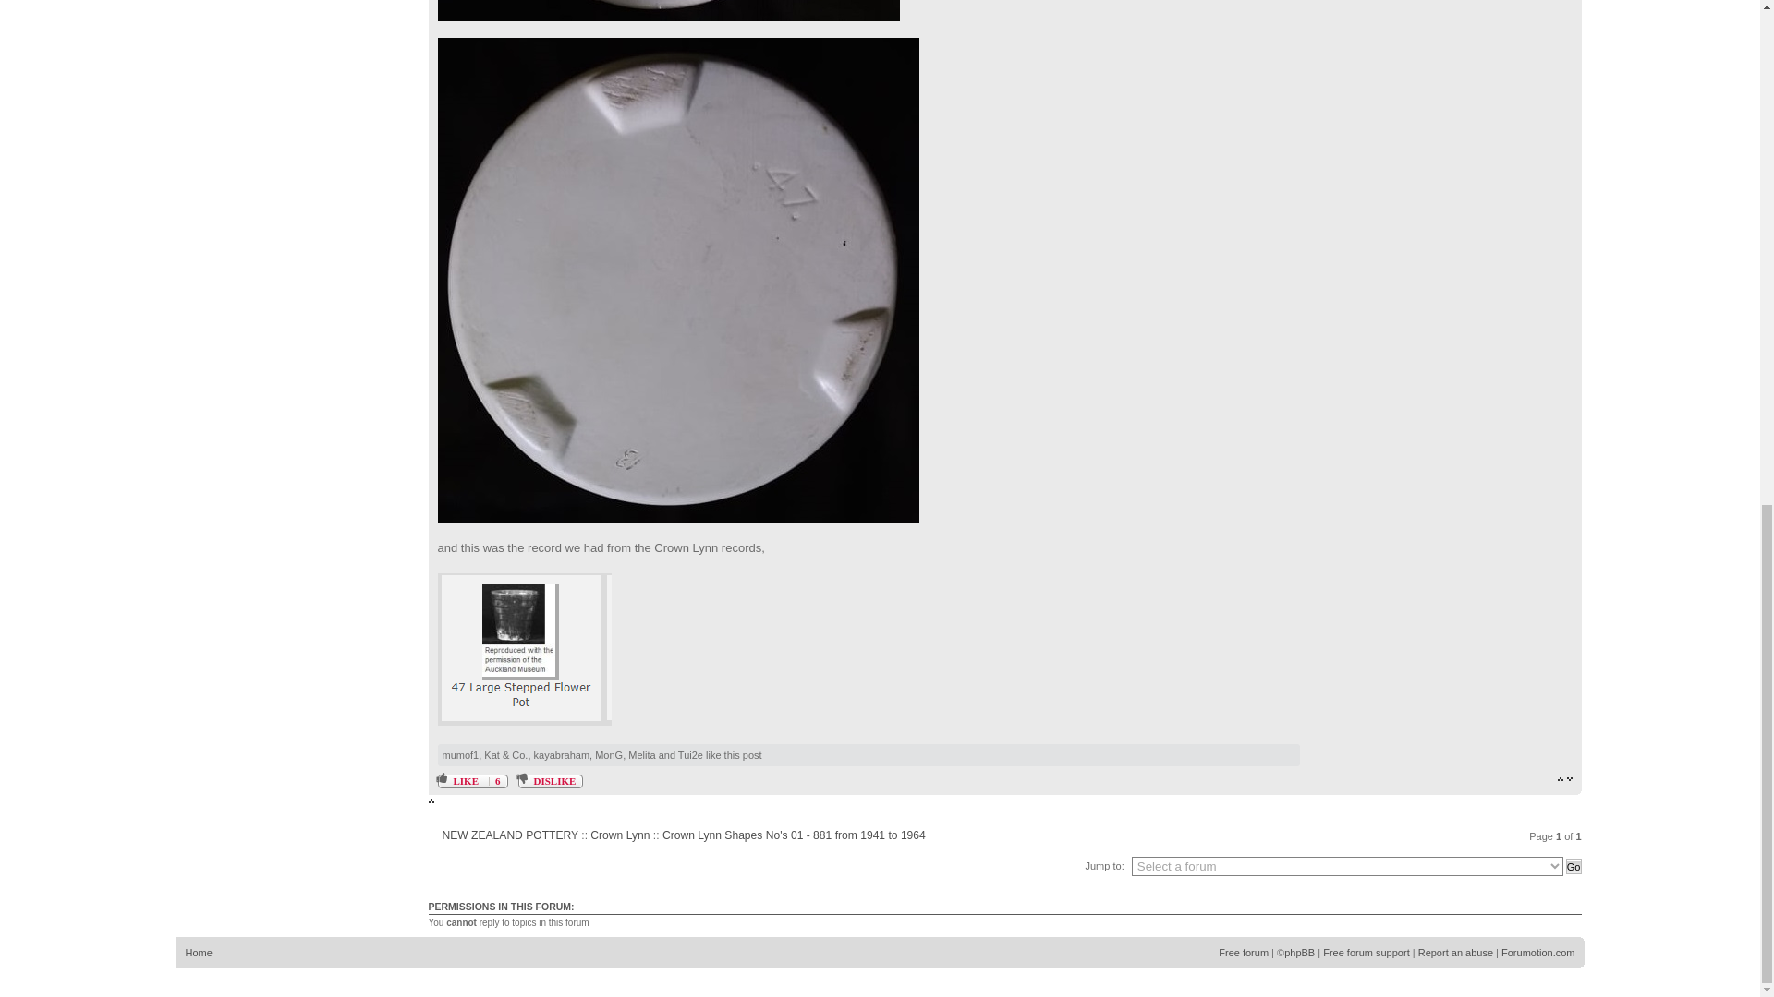  What do you see at coordinates (473, 781) in the screenshot?
I see `LIKE6` at bounding box center [473, 781].